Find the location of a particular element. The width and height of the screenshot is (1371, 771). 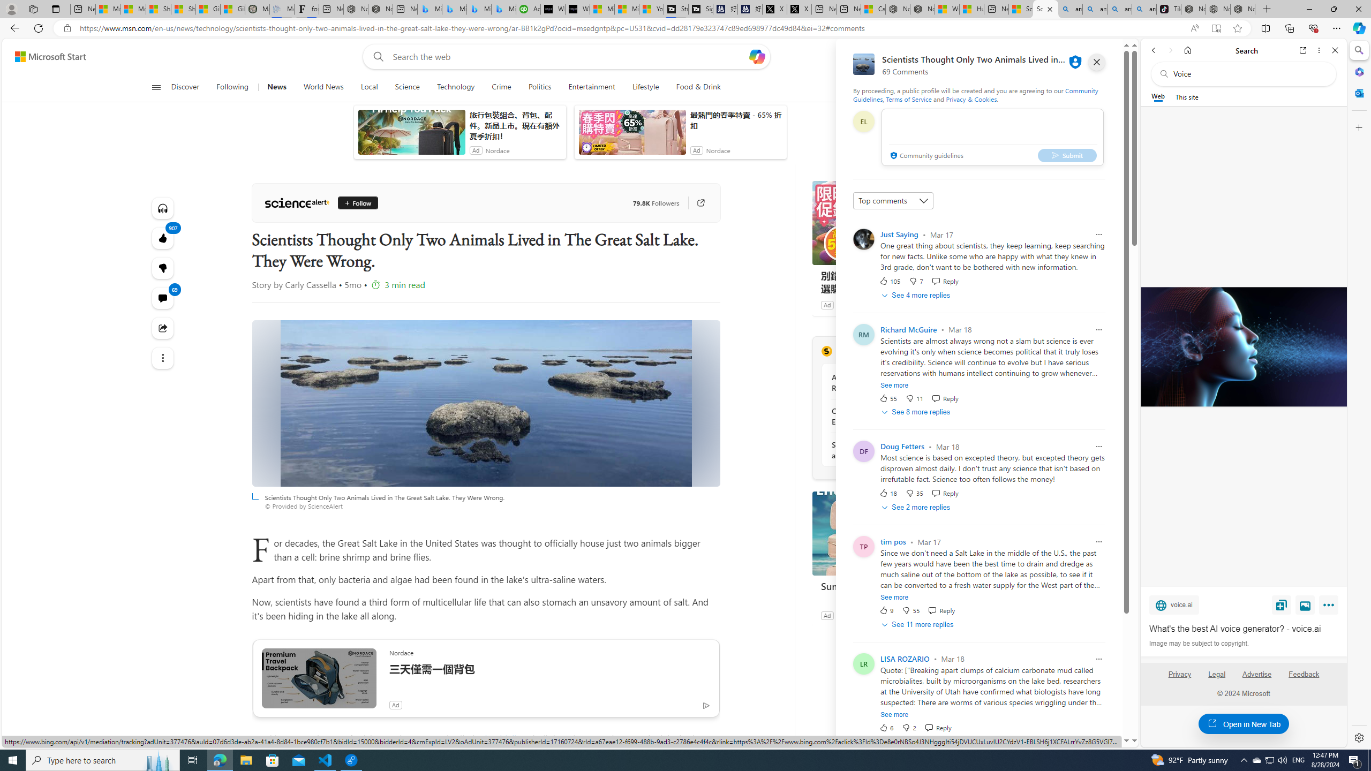

Open in New Tab is located at coordinates (1244, 724).